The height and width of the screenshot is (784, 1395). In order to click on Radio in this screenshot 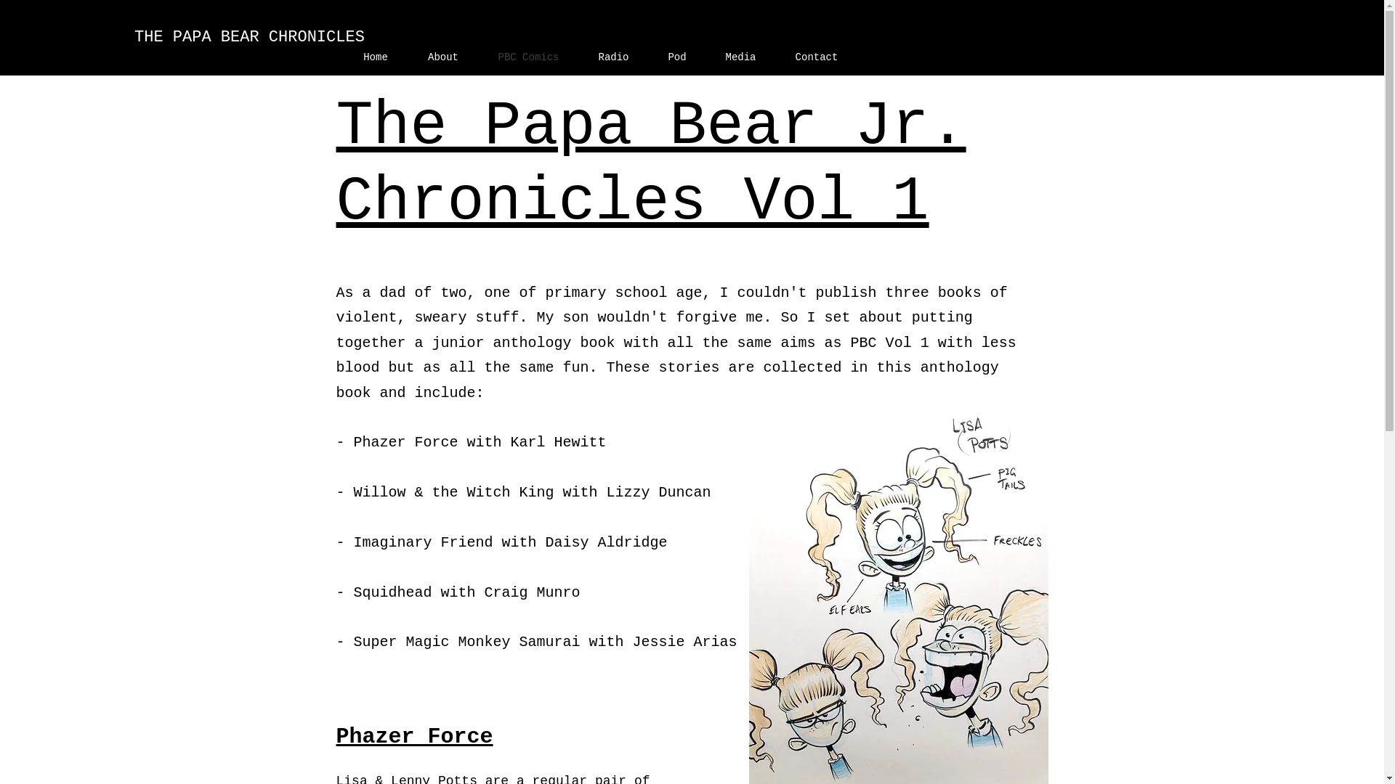, I will do `click(613, 57)`.